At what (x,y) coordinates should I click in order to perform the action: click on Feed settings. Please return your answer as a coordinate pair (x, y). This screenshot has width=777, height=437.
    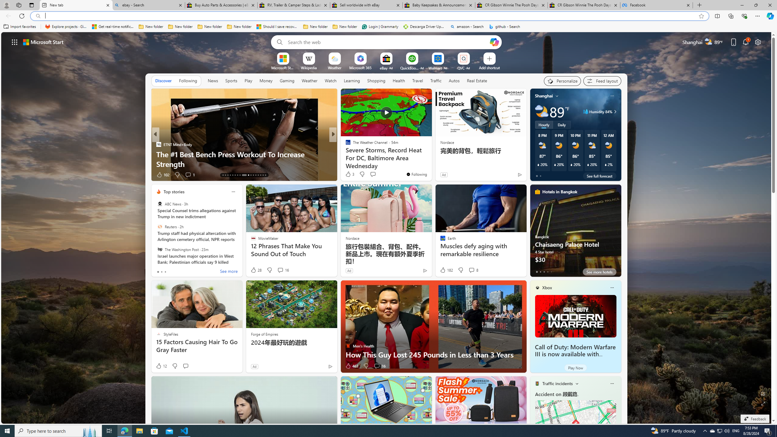
    Looking at the image, I should click on (602, 81).